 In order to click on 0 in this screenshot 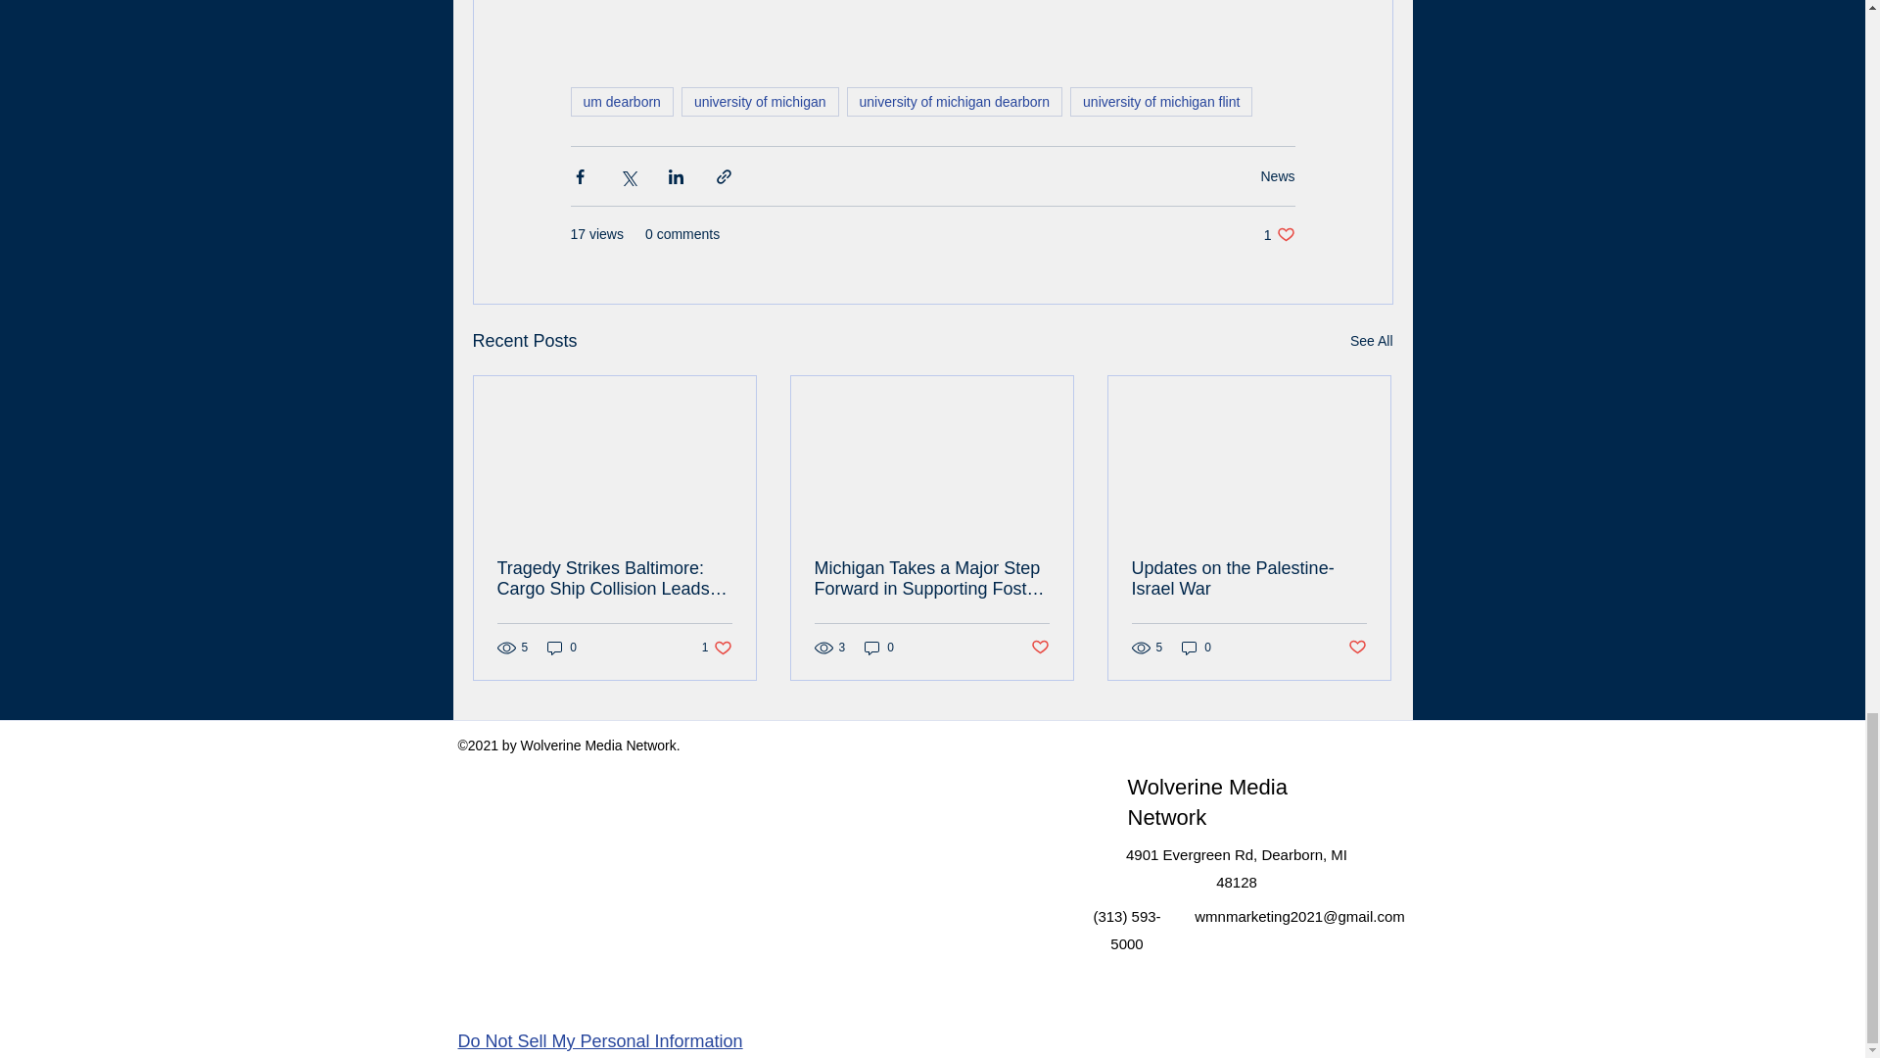, I will do `click(1160, 101)`.